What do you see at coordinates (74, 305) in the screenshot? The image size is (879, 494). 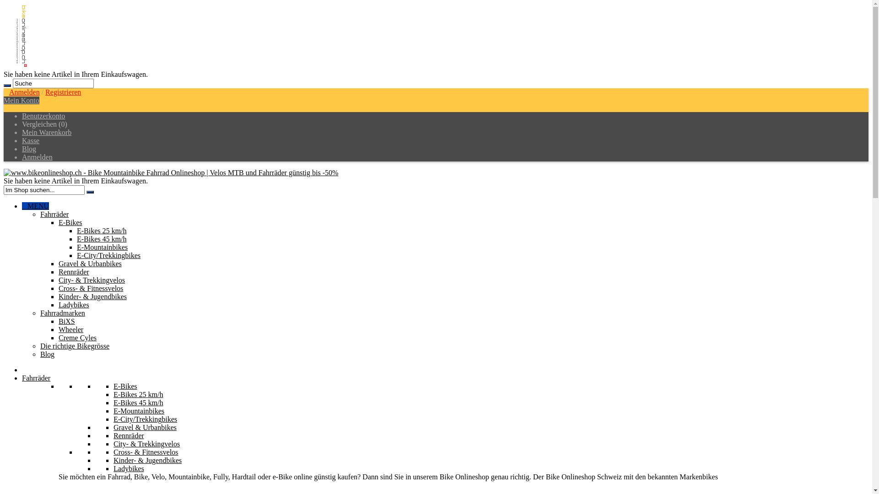 I see `Ladybikes` at bounding box center [74, 305].